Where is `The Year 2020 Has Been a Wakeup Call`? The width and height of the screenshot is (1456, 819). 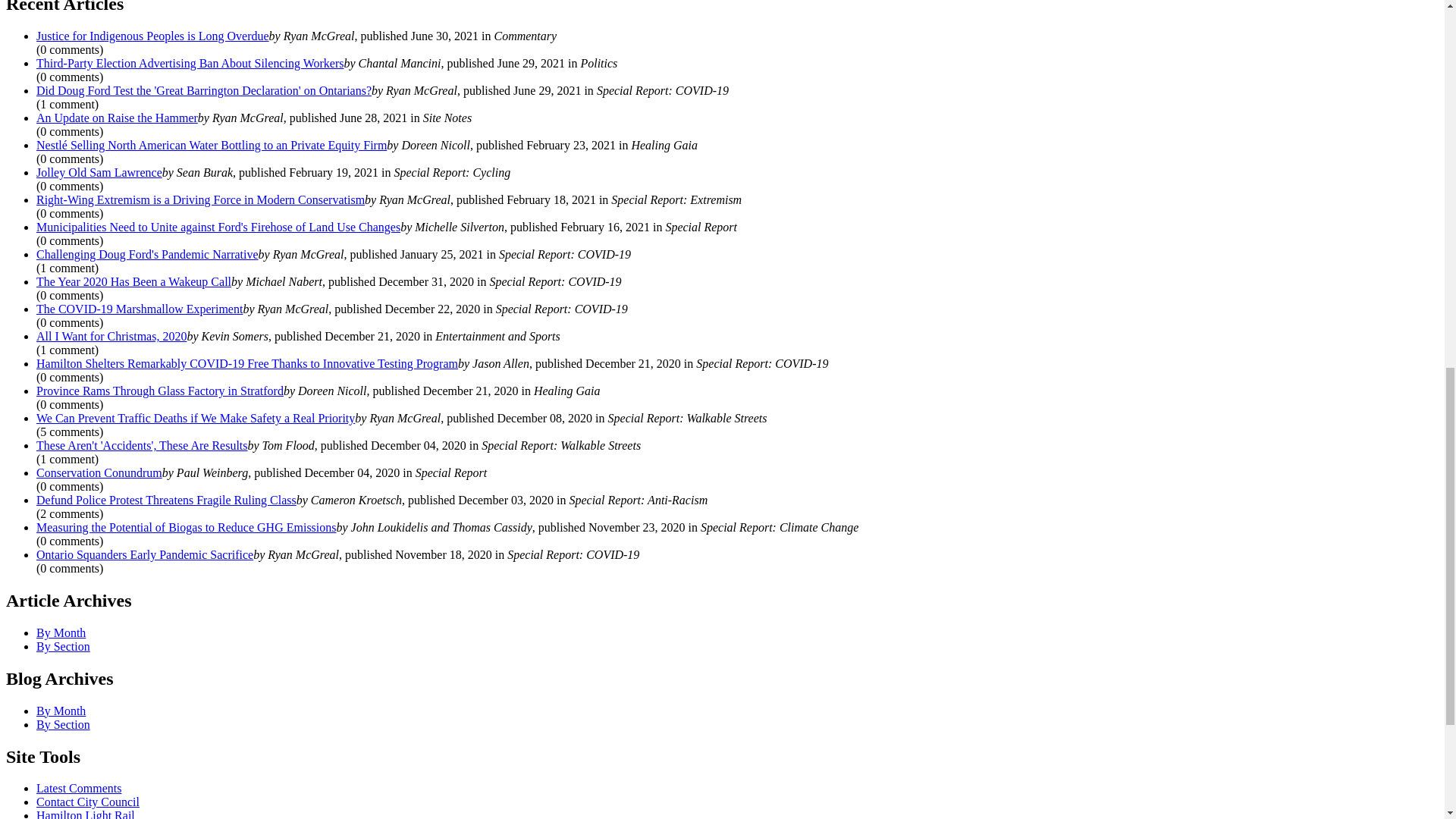
The Year 2020 Has Been a Wakeup Call is located at coordinates (133, 281).